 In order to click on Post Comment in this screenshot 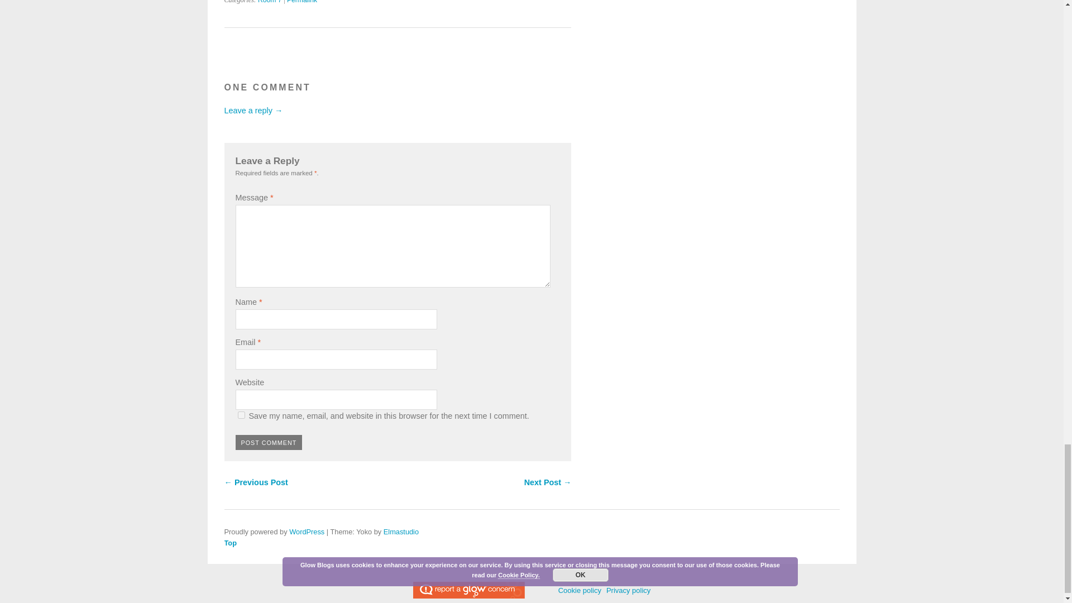, I will do `click(269, 442)`.